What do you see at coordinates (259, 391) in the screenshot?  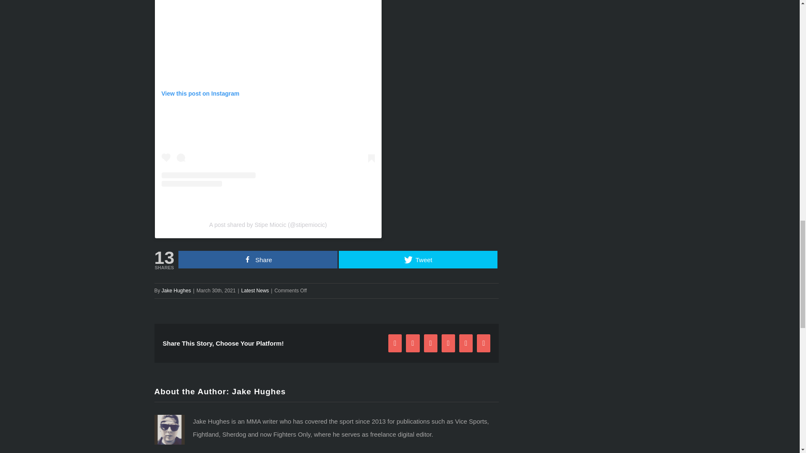 I see `Jake Hughes` at bounding box center [259, 391].